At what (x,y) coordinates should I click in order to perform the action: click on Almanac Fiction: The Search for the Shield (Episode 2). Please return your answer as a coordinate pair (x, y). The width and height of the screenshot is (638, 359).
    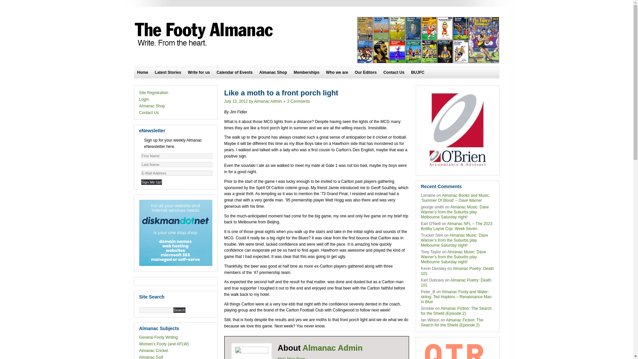
    Looking at the image, I should click on (452, 322).